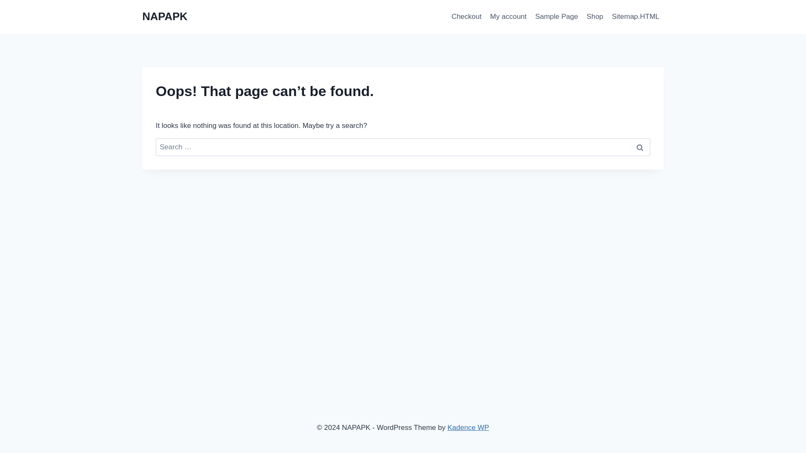 This screenshot has width=806, height=453. Describe the element at coordinates (636, 17) in the screenshot. I see `Sitemap.HTML` at that location.